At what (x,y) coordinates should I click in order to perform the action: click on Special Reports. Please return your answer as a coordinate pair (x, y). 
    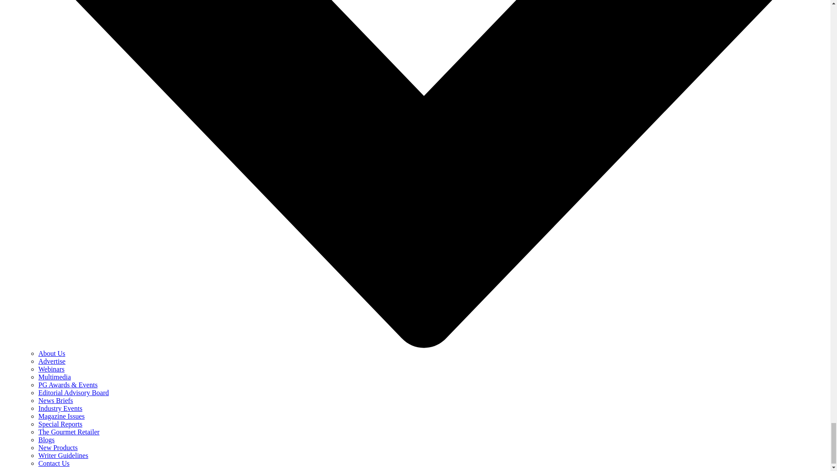
    Looking at the image, I should click on (60, 424).